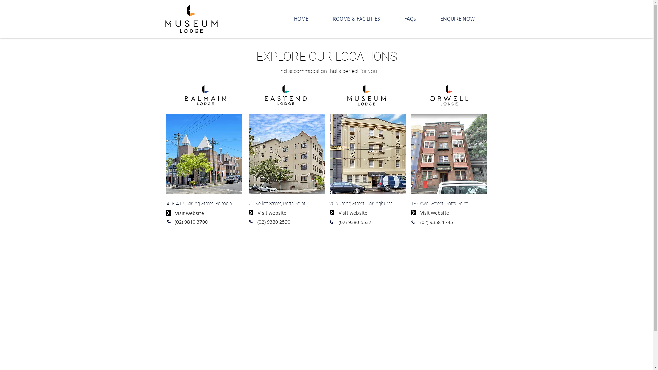  Describe the element at coordinates (410, 19) in the screenshot. I see `FAQs` at that location.